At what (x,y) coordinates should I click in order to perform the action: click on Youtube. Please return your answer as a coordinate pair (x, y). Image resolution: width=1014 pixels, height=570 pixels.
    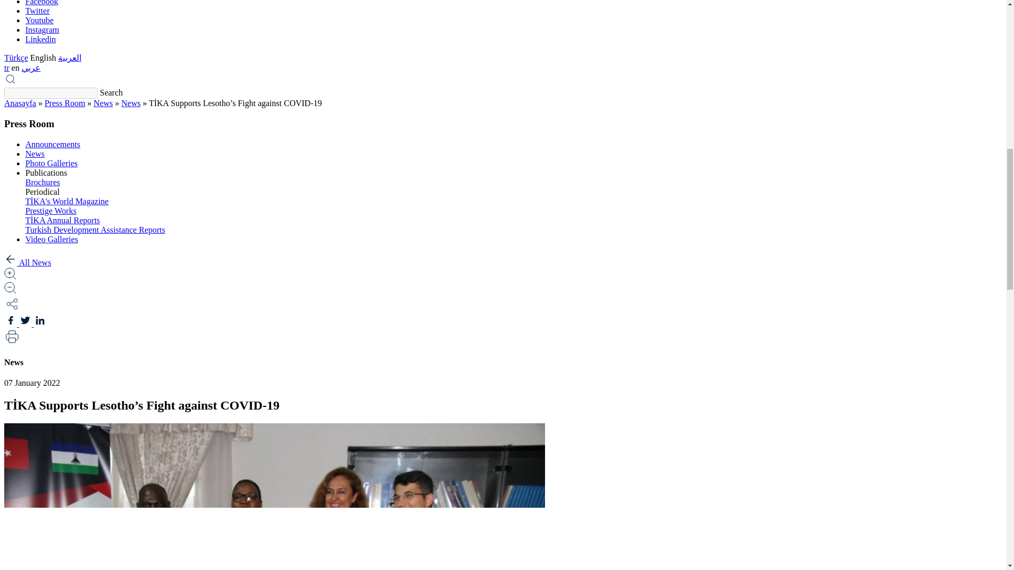
    Looking at the image, I should click on (39, 20).